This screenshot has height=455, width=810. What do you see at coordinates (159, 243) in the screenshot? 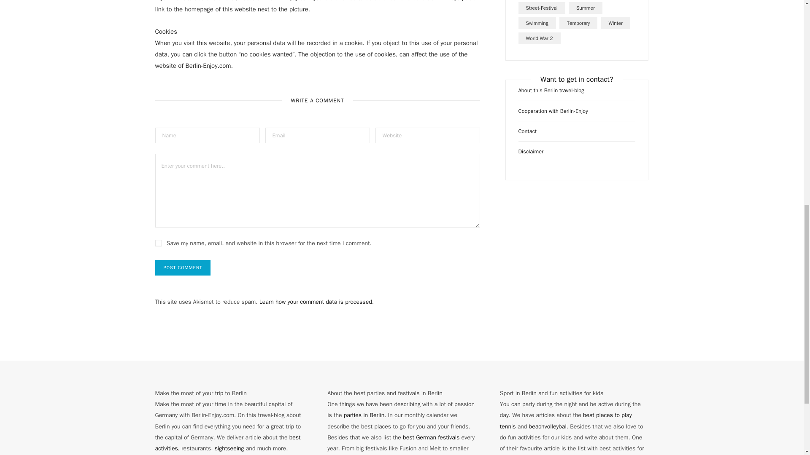
I see `yes` at bounding box center [159, 243].